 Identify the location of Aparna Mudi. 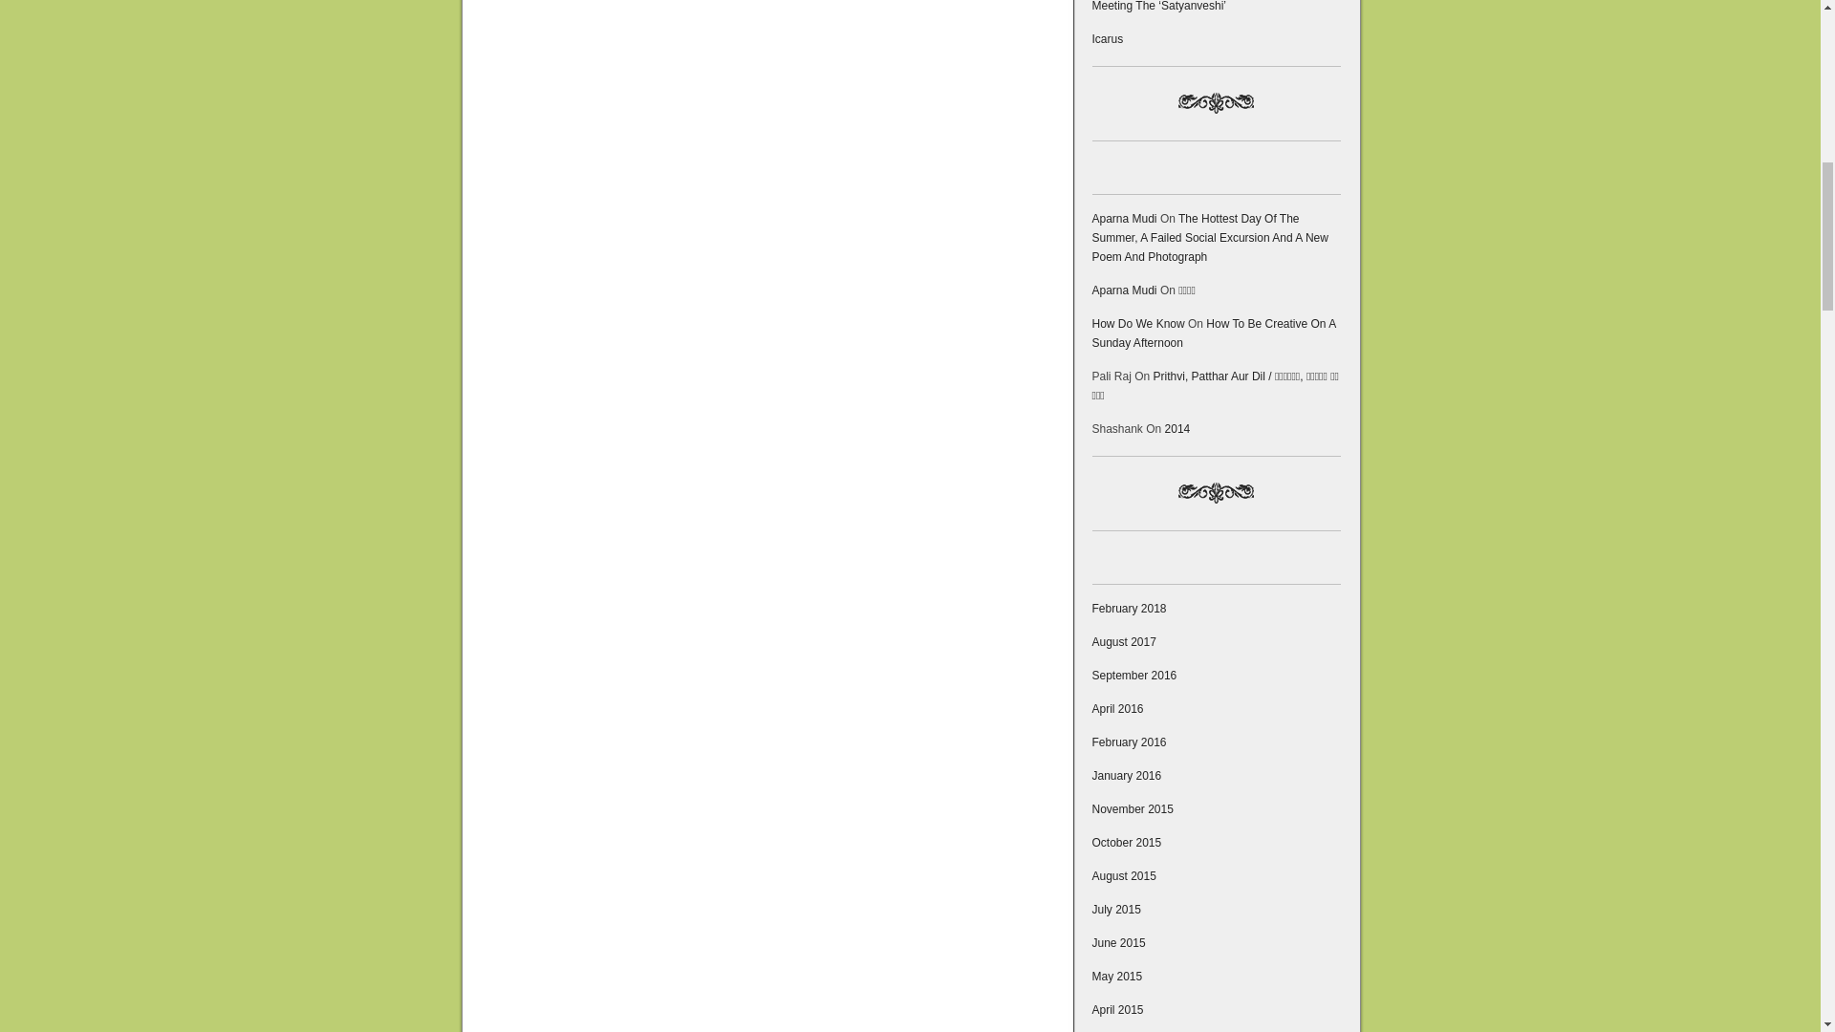
(1124, 290).